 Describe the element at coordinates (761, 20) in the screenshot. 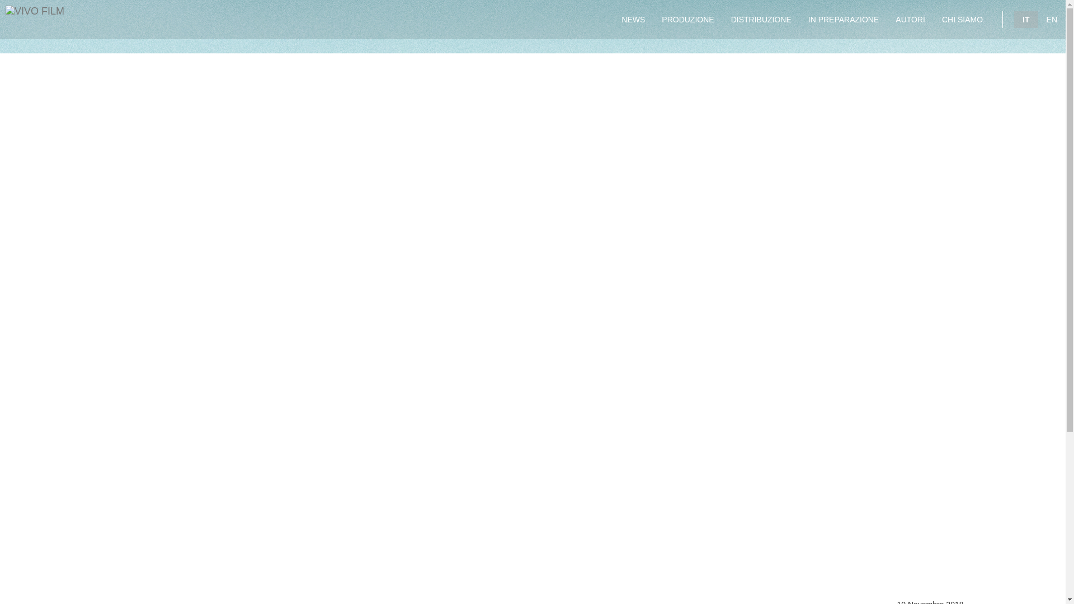

I see `DISTRIBUZIONE` at that location.